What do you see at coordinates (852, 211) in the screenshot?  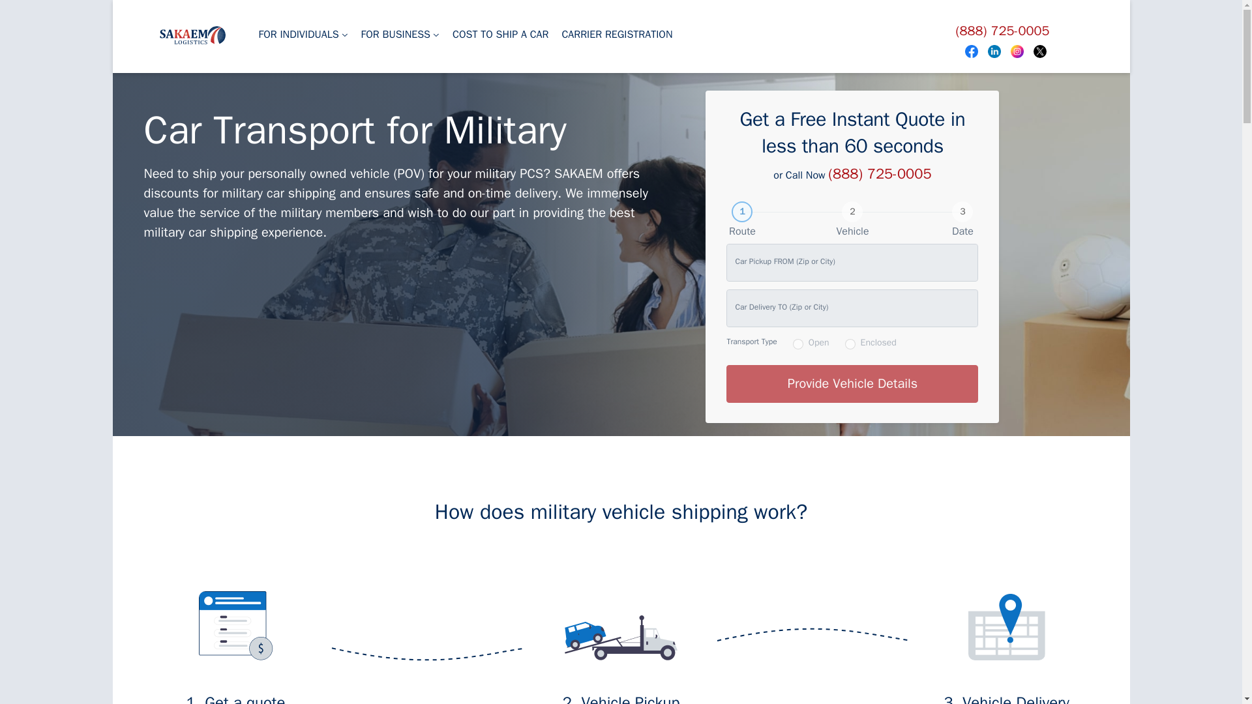 I see `2` at bounding box center [852, 211].